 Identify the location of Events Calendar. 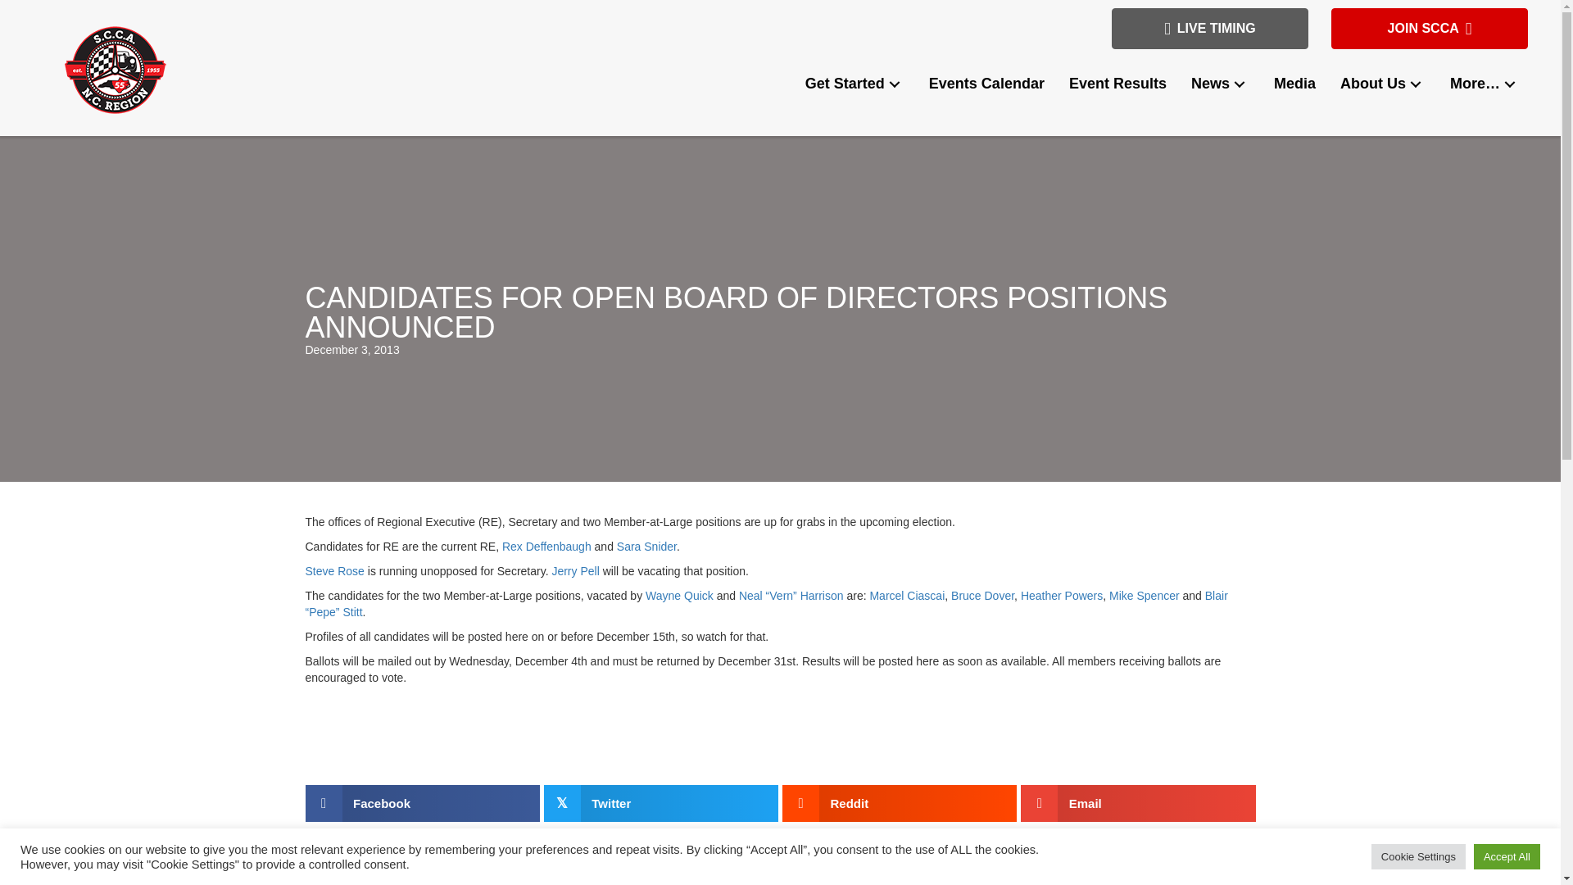
(986, 84).